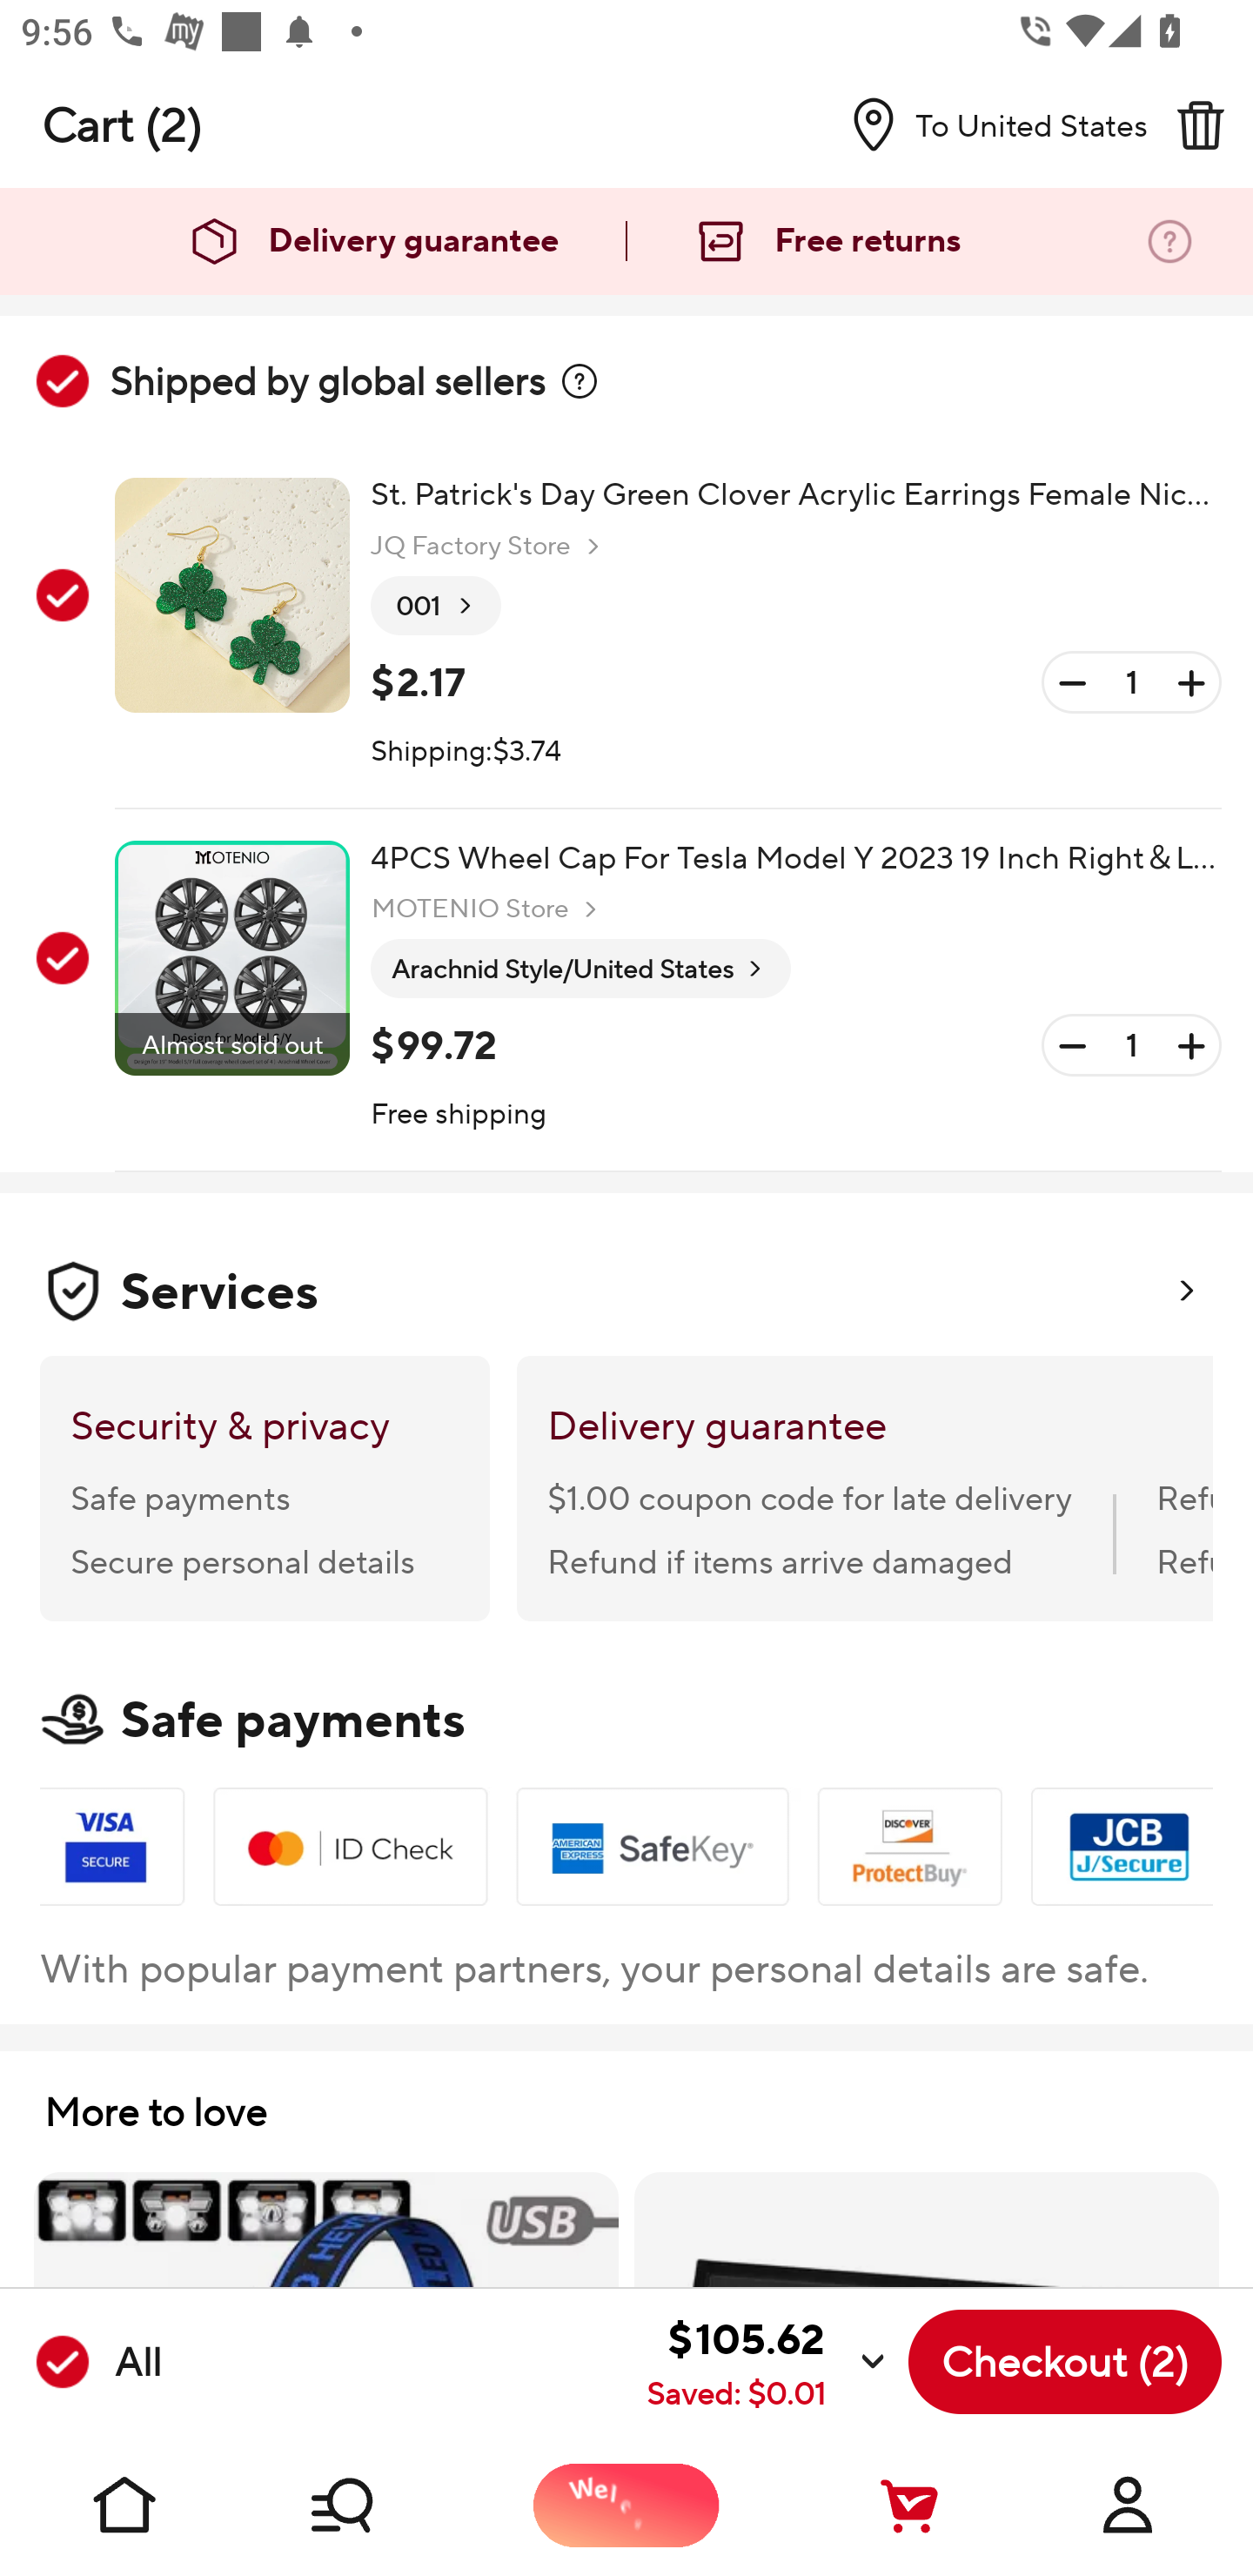 The image size is (1253, 2576). I want to click on 1, so click(1131, 682).